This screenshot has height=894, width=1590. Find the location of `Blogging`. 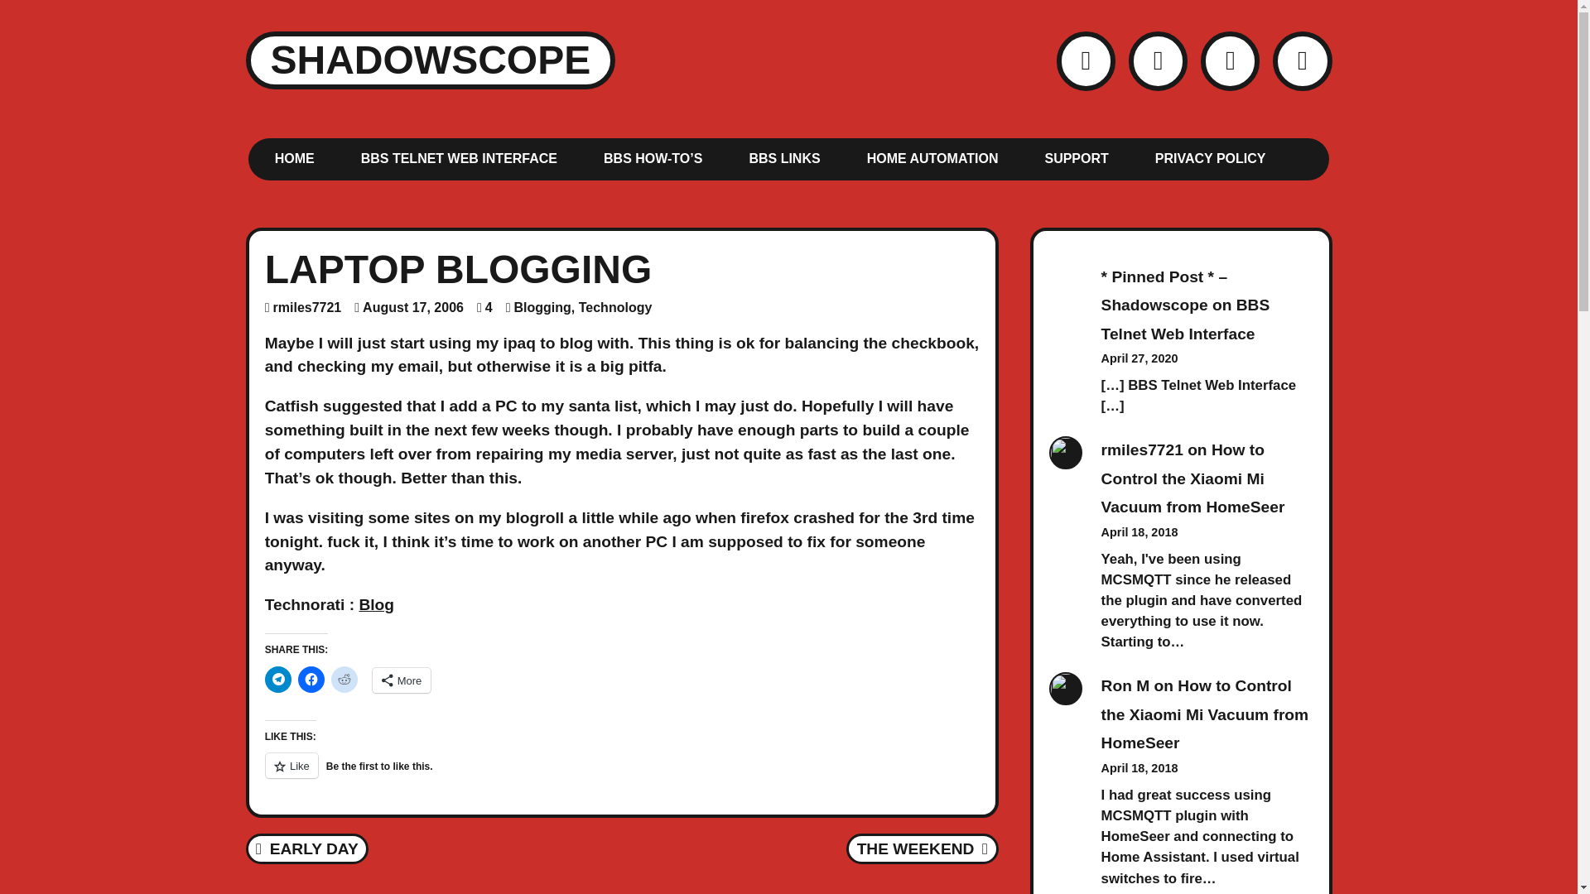

Blogging is located at coordinates (542, 307).